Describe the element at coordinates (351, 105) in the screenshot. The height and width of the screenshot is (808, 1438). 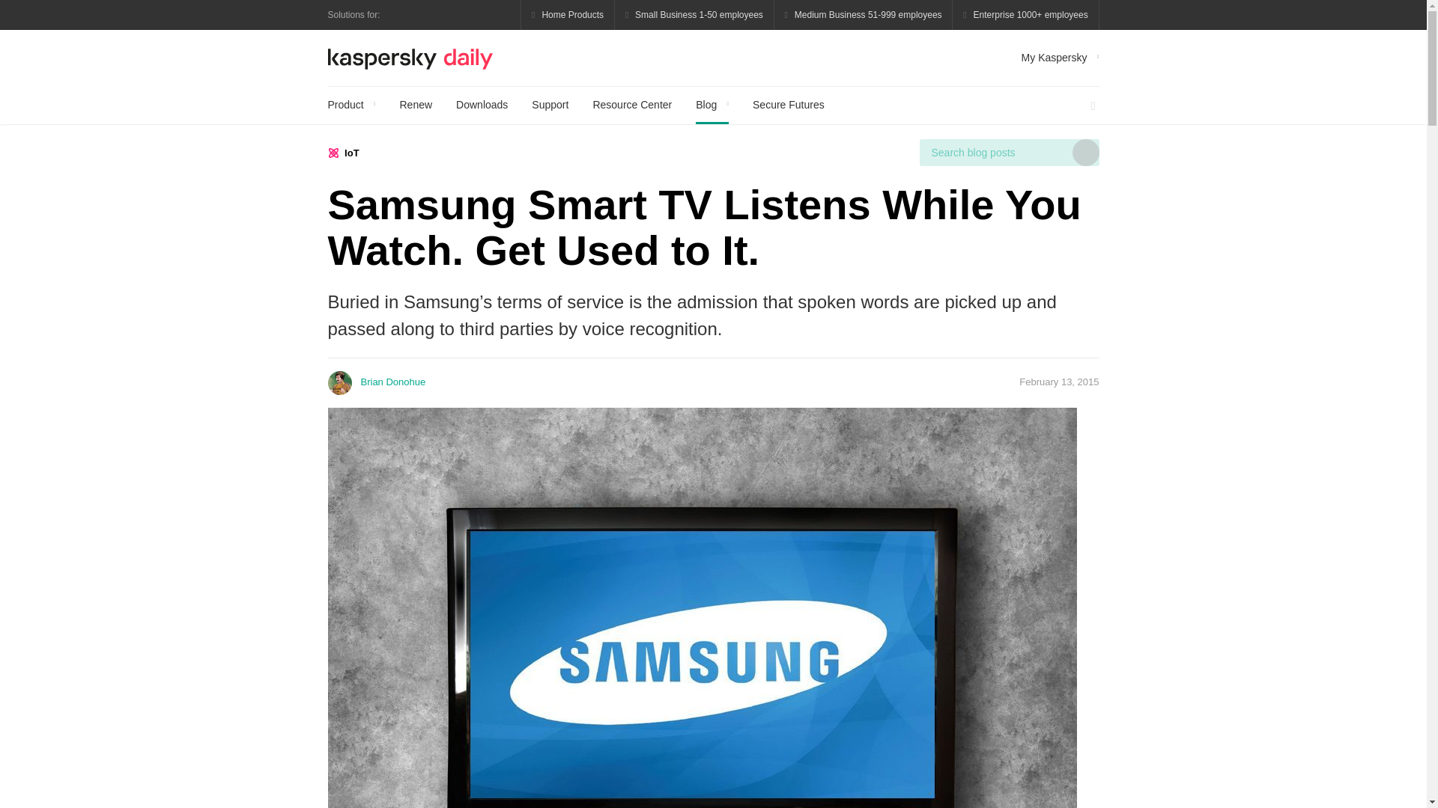
I see `Product` at that location.